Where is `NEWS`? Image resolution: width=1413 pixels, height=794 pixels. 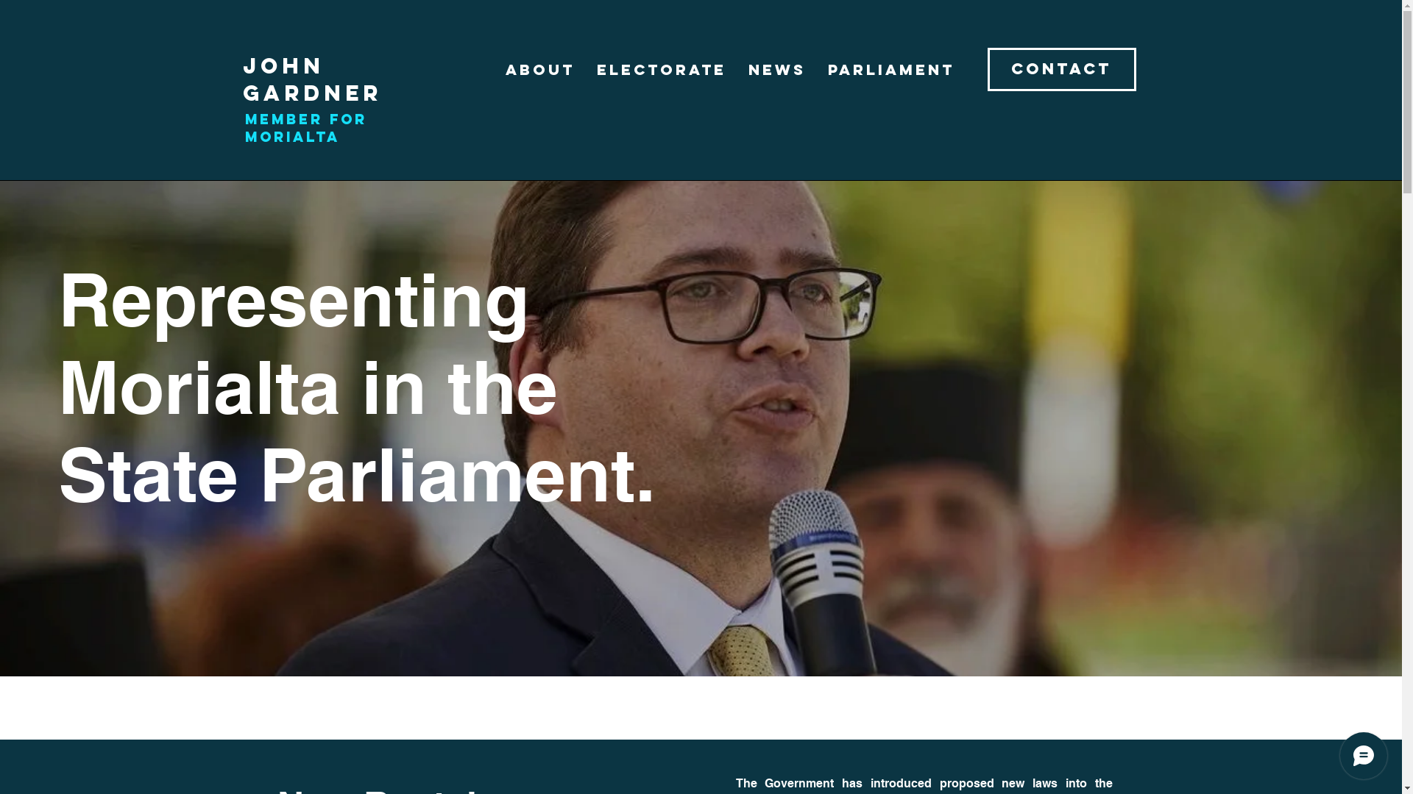 NEWS is located at coordinates (777, 69).